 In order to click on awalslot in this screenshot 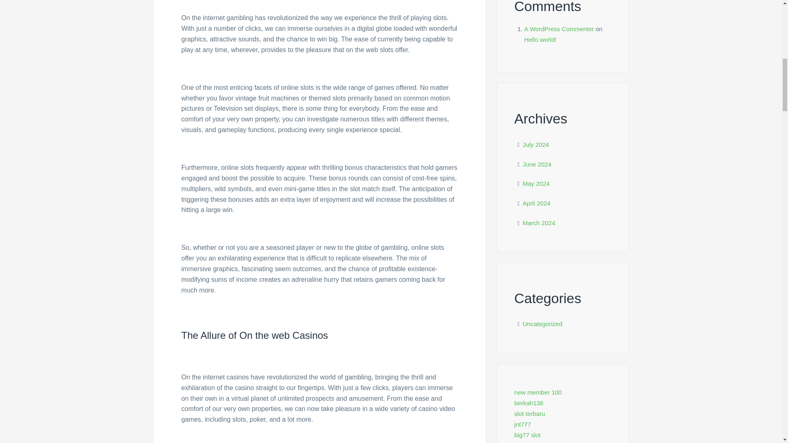, I will do `click(525, 442)`.